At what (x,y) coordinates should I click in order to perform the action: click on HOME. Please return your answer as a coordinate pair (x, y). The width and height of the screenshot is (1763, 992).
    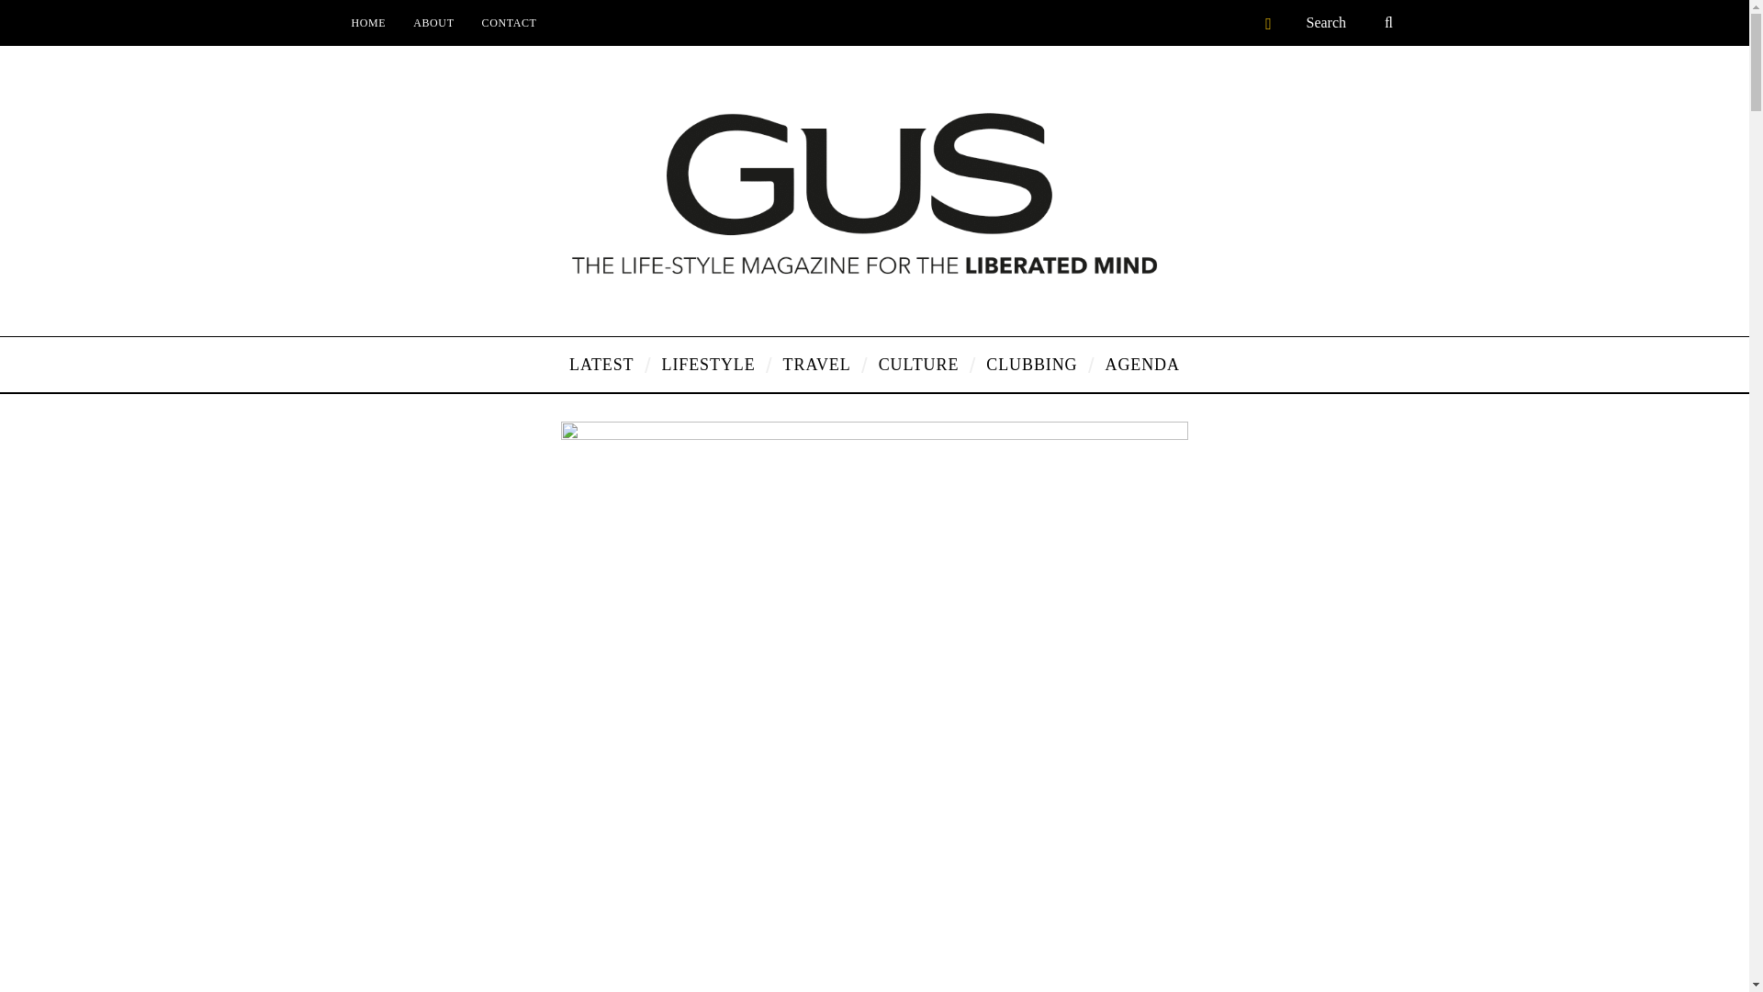
    Looking at the image, I should click on (369, 22).